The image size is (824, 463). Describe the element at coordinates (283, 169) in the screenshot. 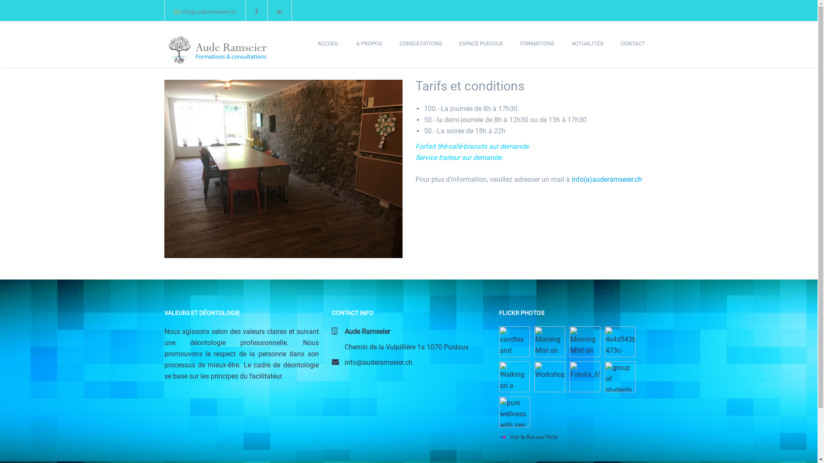

I see `espace-auderamseier-2018-2` at that location.